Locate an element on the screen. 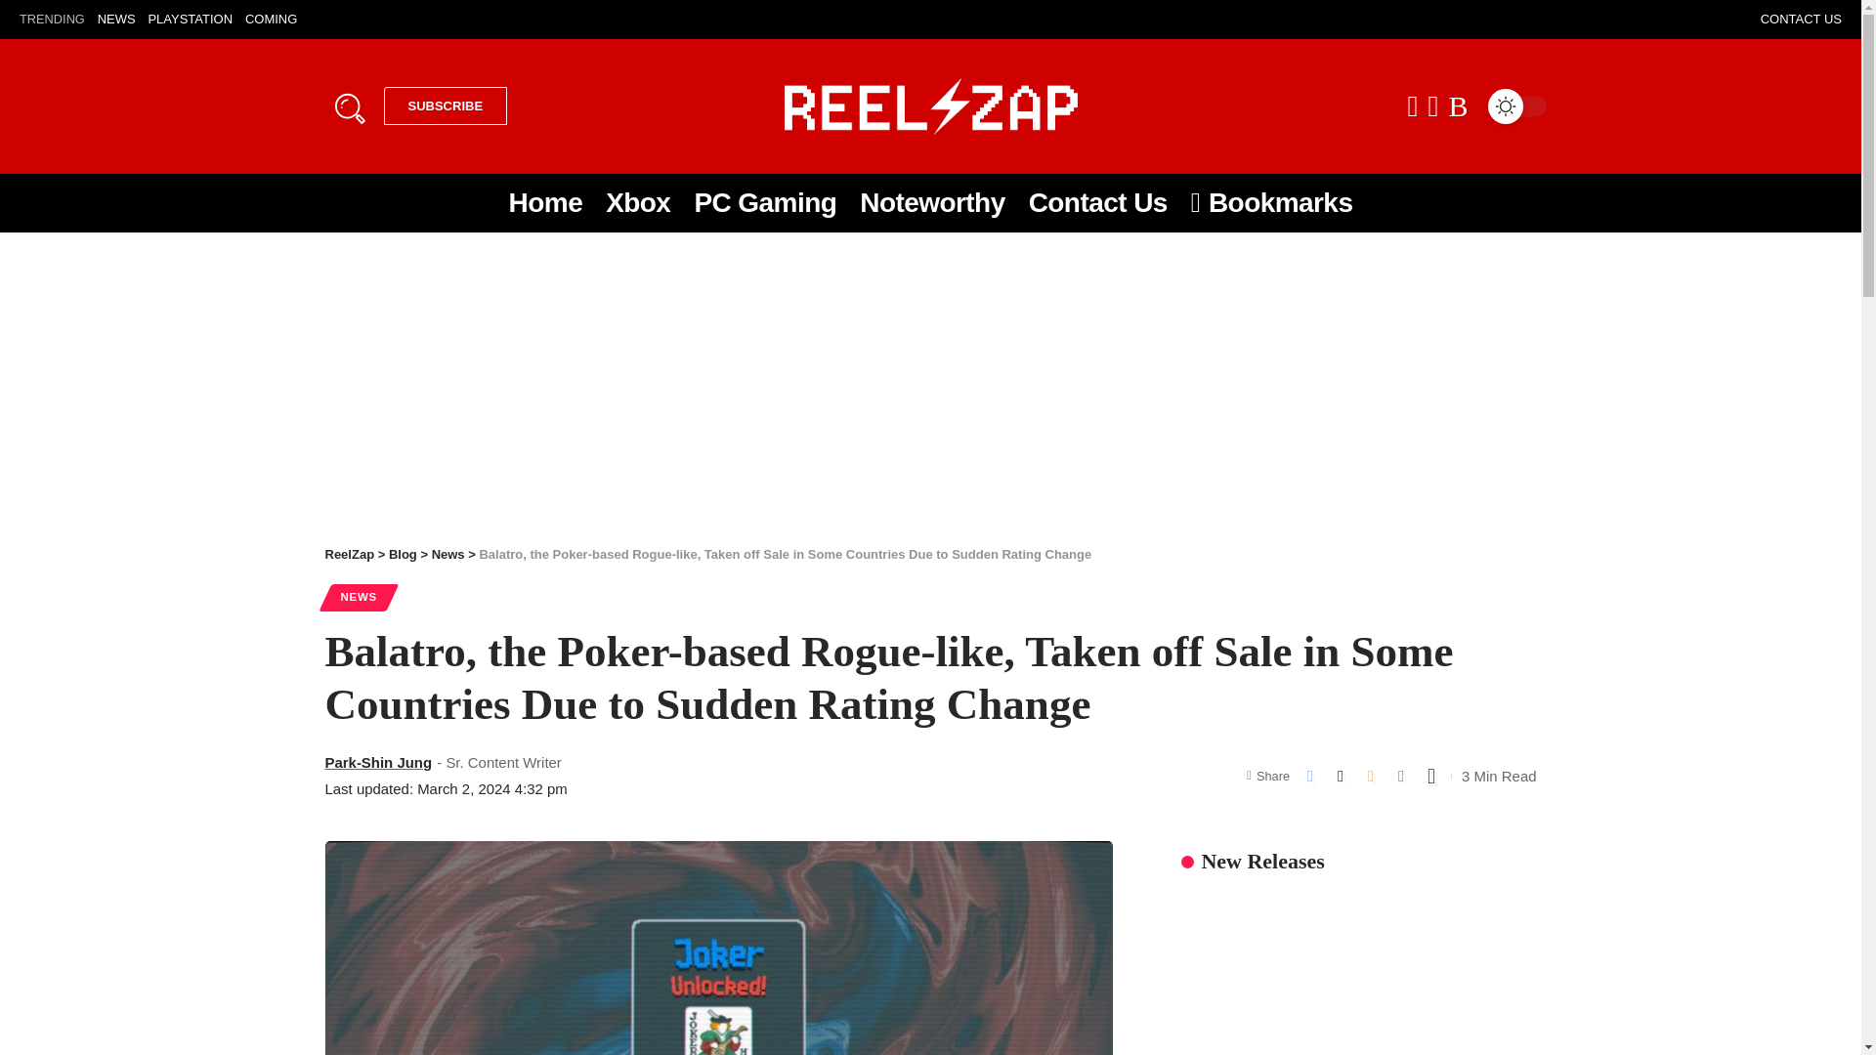 This screenshot has height=1055, width=1876. Go to Blog. is located at coordinates (403, 554).